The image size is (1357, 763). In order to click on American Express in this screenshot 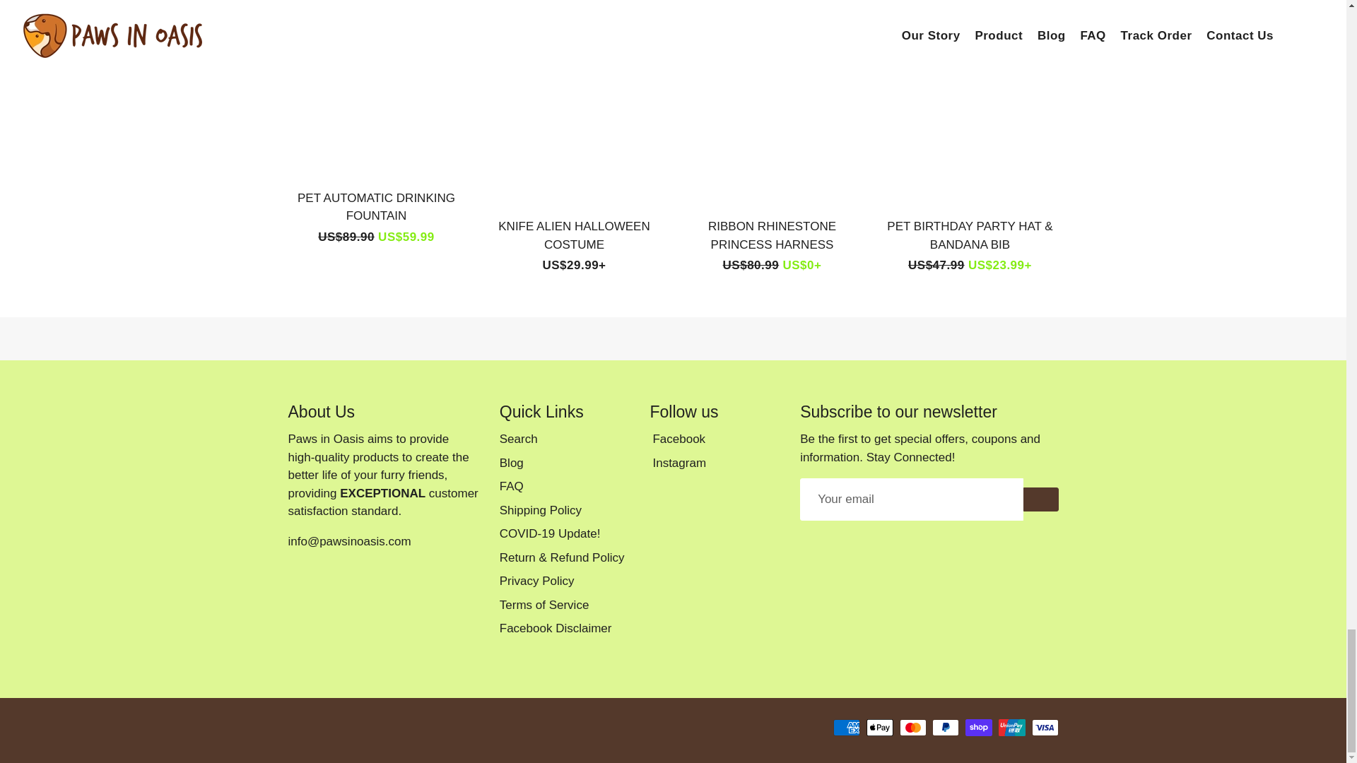, I will do `click(847, 728)`.